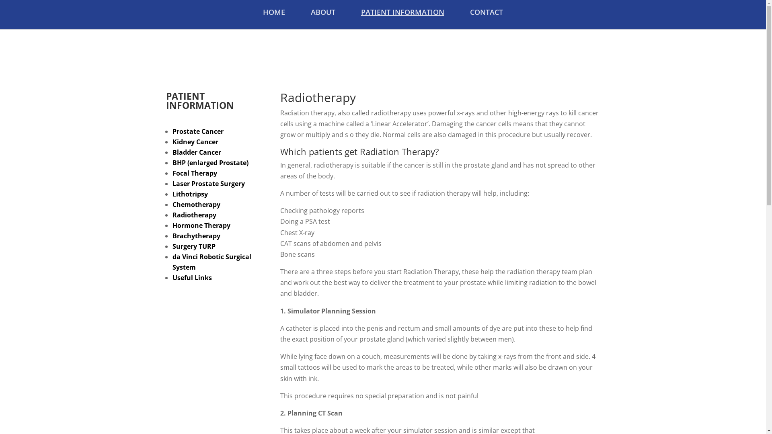 The width and height of the screenshot is (772, 434). What do you see at coordinates (198, 131) in the screenshot?
I see `Prostate Cancer` at bounding box center [198, 131].